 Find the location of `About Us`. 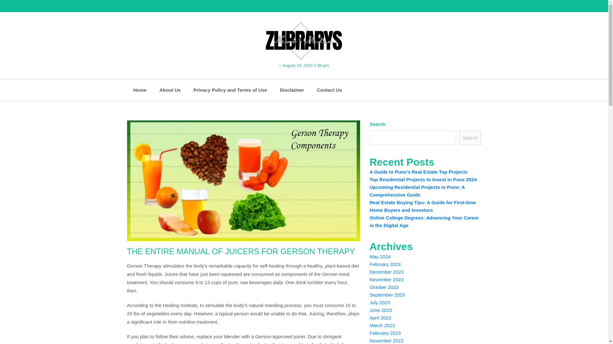

About Us is located at coordinates (170, 90).